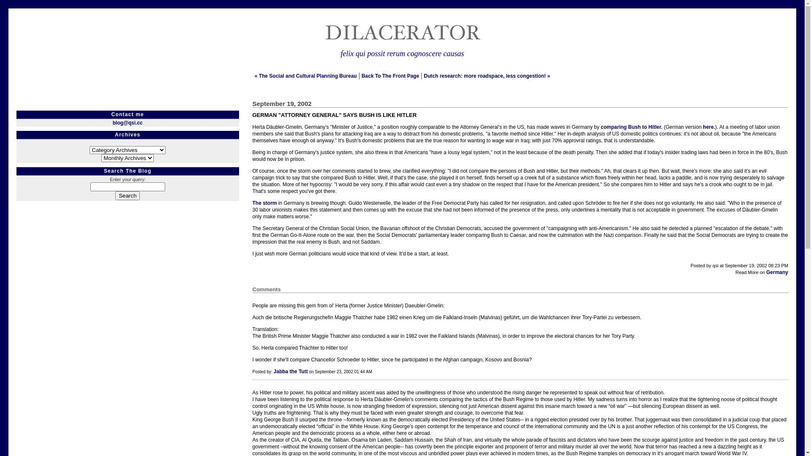 The height and width of the screenshot is (456, 811). I want to click on blog@qsi.cc, so click(128, 123).